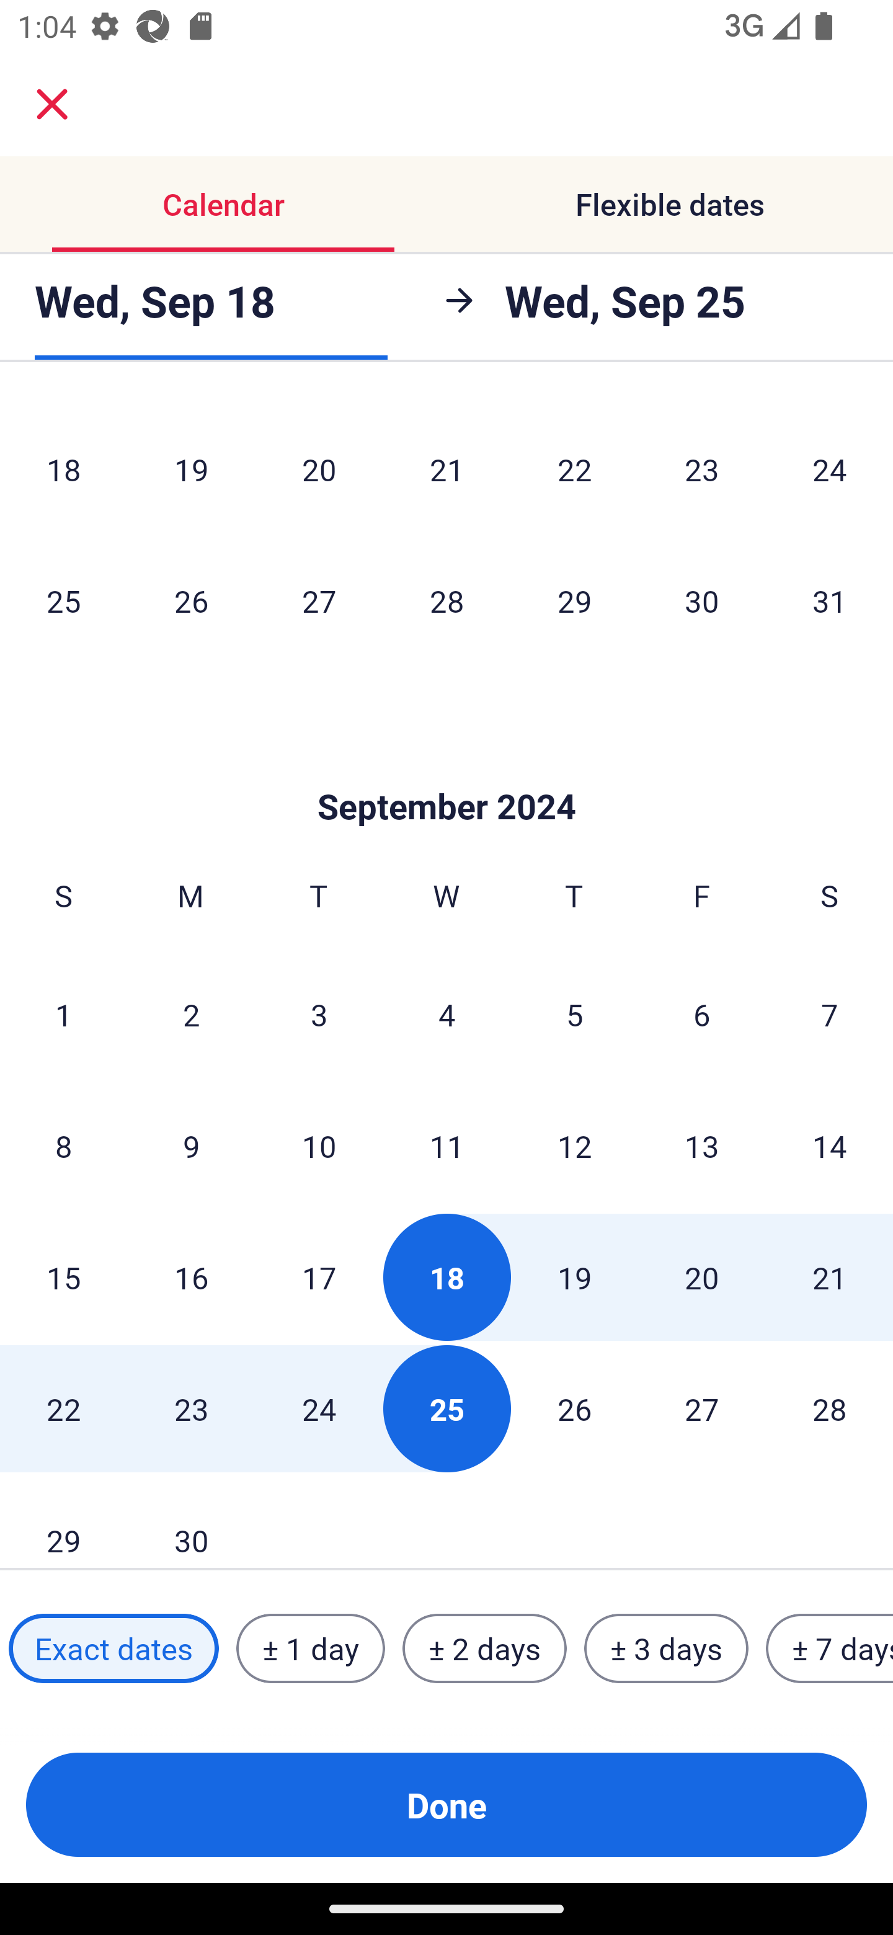  Describe the element at coordinates (574, 1408) in the screenshot. I see `26 Thursday, September 26, 2024` at that location.